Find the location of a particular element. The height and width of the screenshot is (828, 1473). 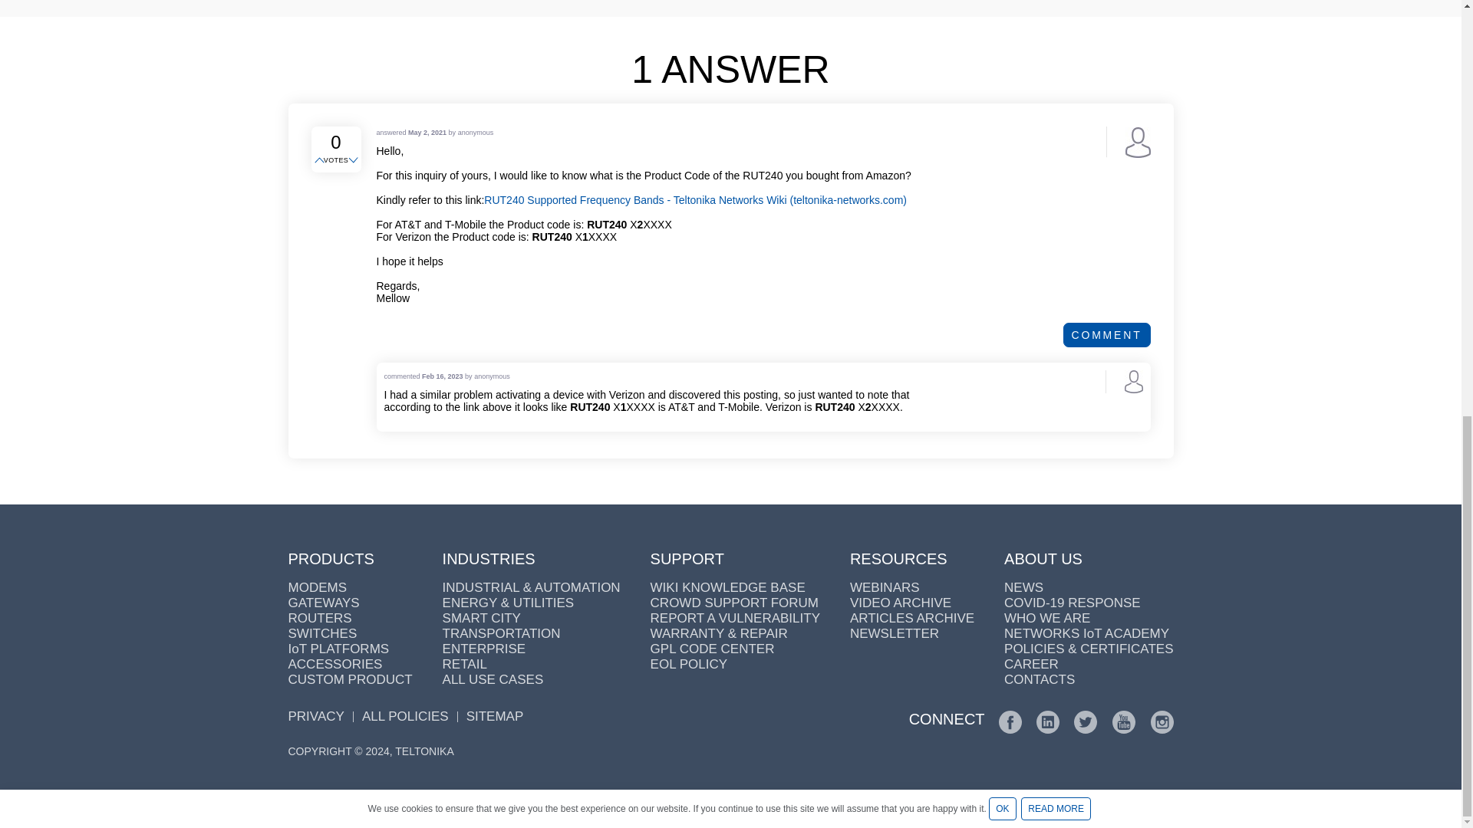

comment is located at coordinates (1106, 334).